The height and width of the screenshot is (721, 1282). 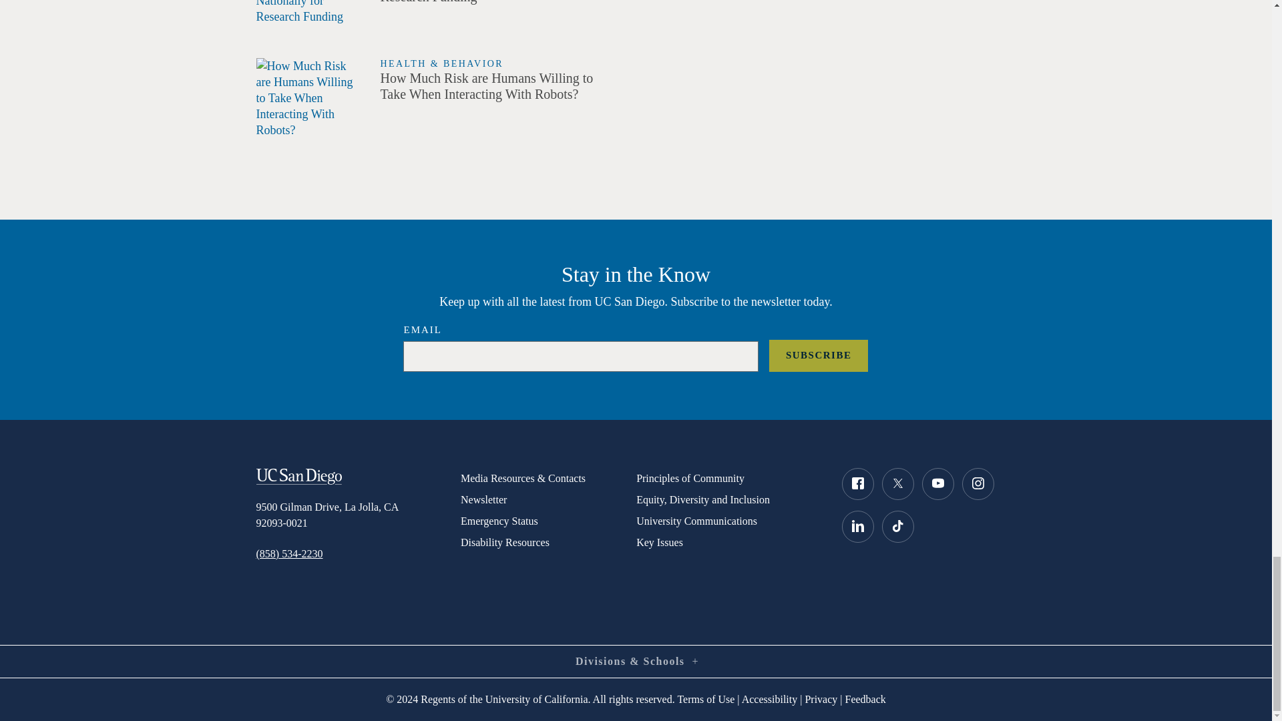 What do you see at coordinates (548, 478) in the screenshot?
I see `Media Contacts` at bounding box center [548, 478].